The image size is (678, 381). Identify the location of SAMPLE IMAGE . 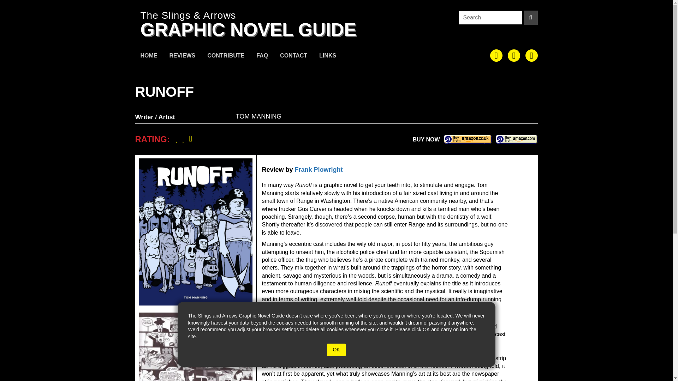
(195, 346).